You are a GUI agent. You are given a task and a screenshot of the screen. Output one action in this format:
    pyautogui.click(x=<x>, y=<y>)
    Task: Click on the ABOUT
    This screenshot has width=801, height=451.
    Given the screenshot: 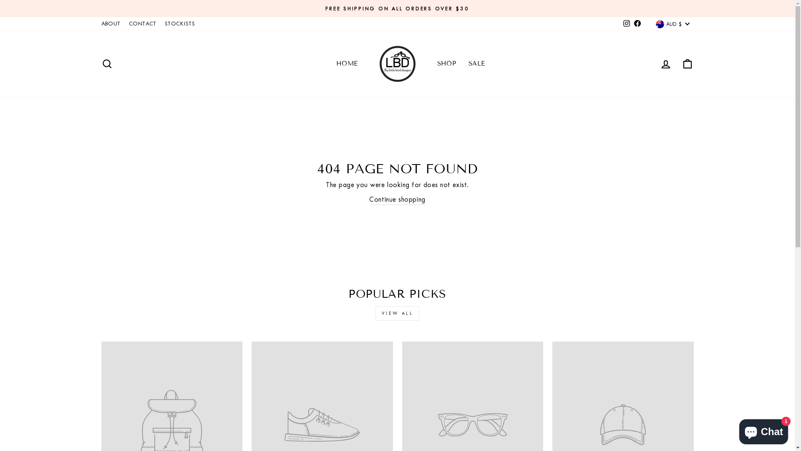 What is the action you would take?
    pyautogui.click(x=111, y=23)
    